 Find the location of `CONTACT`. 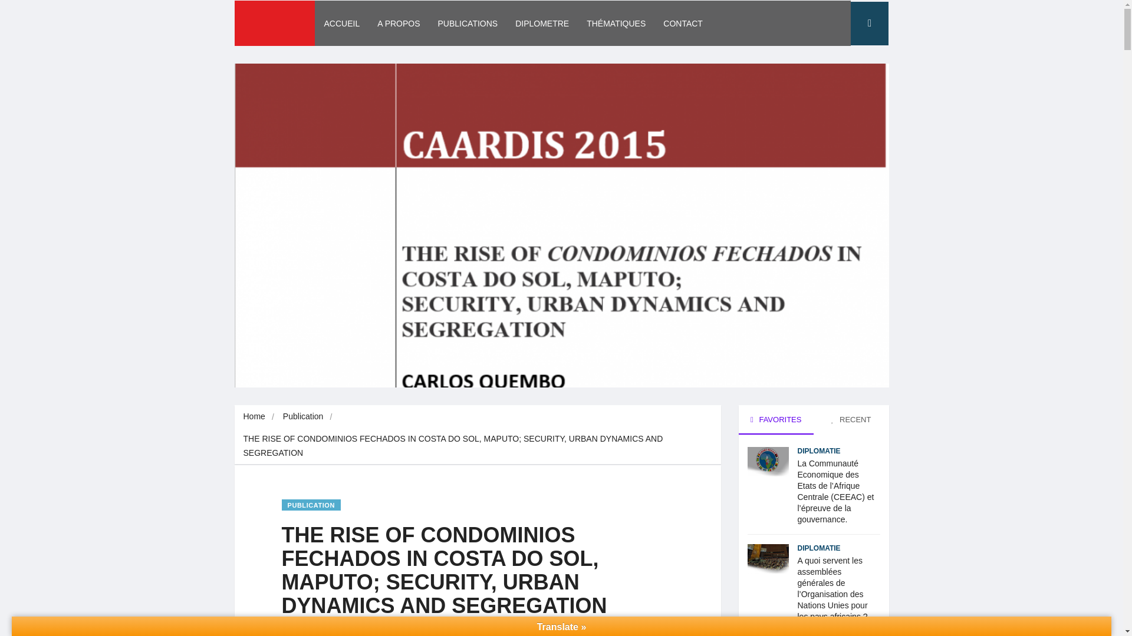

CONTACT is located at coordinates (683, 24).